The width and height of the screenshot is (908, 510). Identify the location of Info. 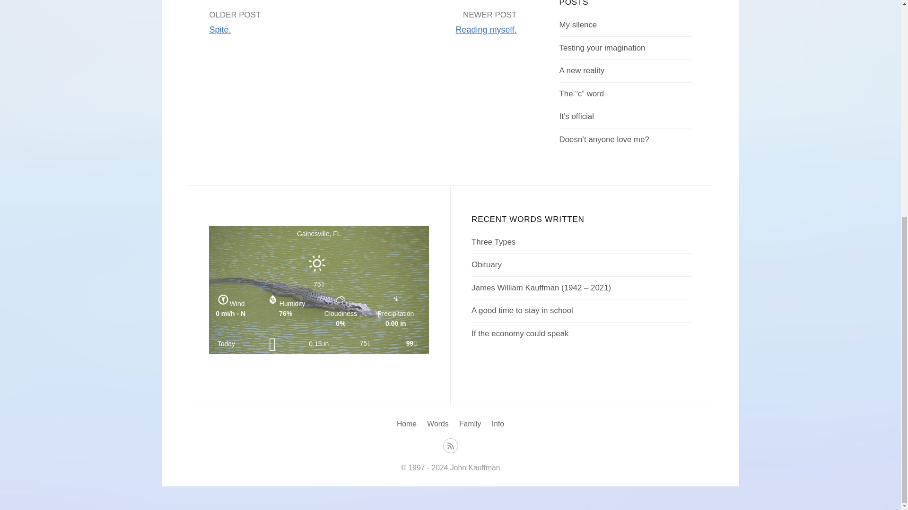
(498, 424).